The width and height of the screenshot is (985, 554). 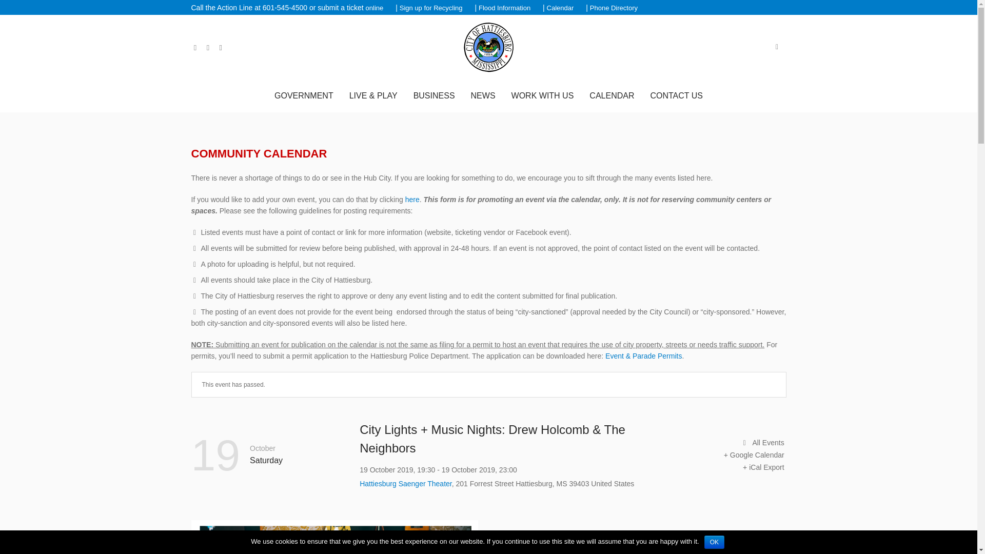 I want to click on Facebook, so click(x=195, y=48).